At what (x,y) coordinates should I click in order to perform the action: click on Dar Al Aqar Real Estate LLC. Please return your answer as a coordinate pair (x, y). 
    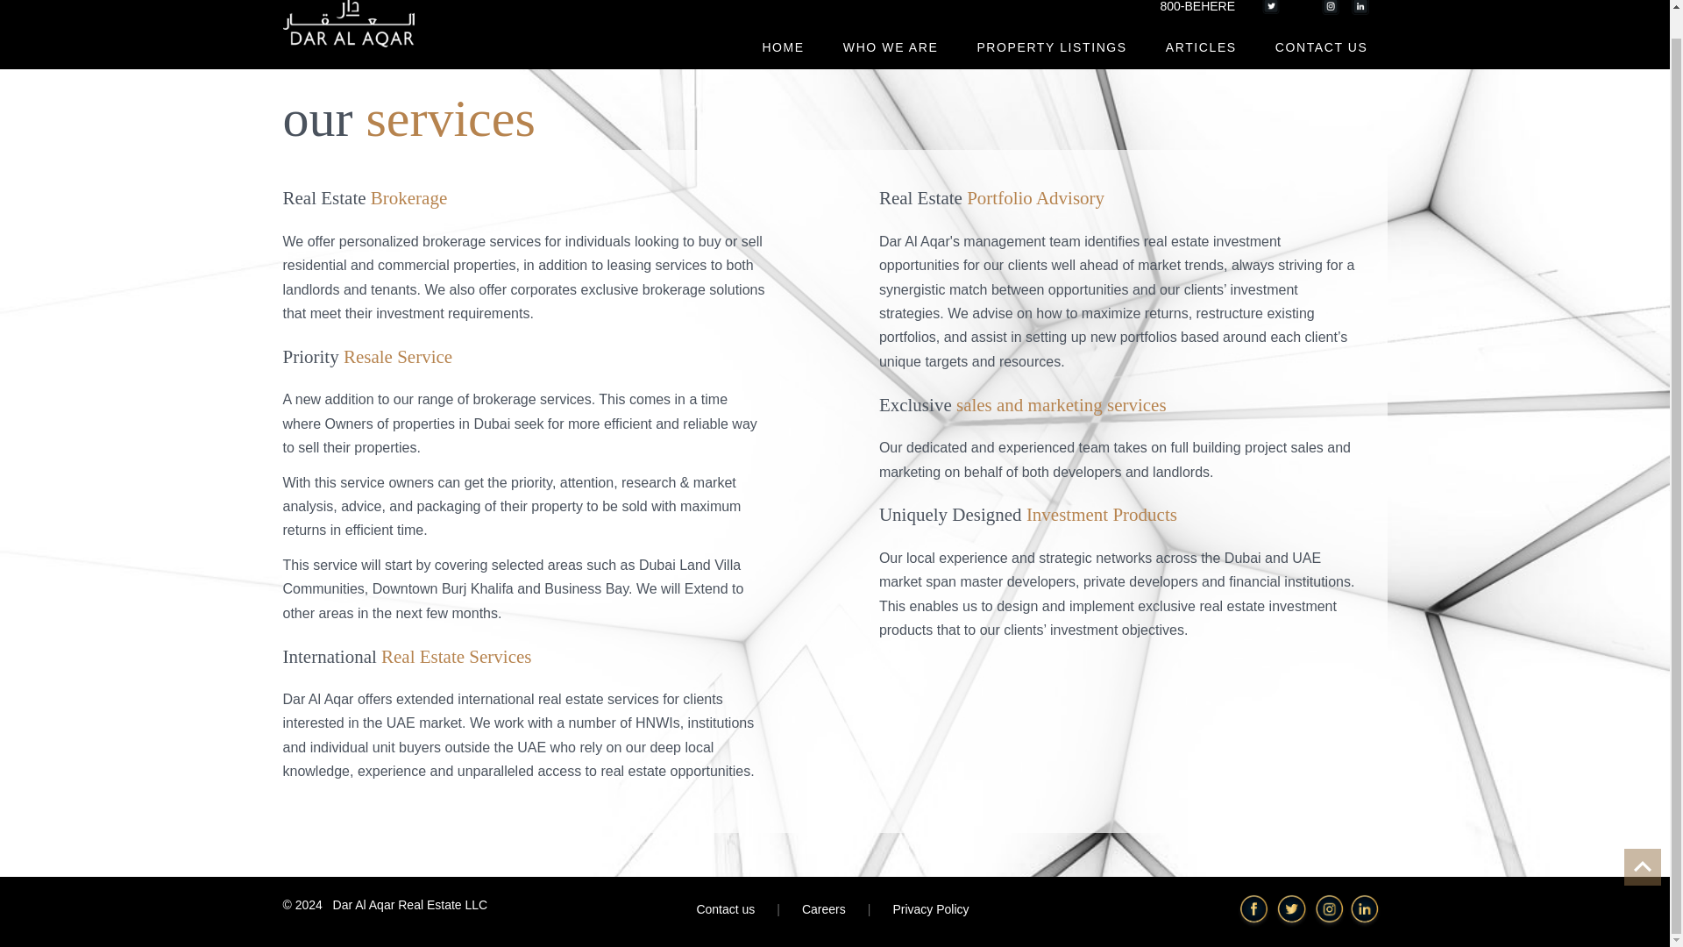
    Looking at the image, I should click on (410, 905).